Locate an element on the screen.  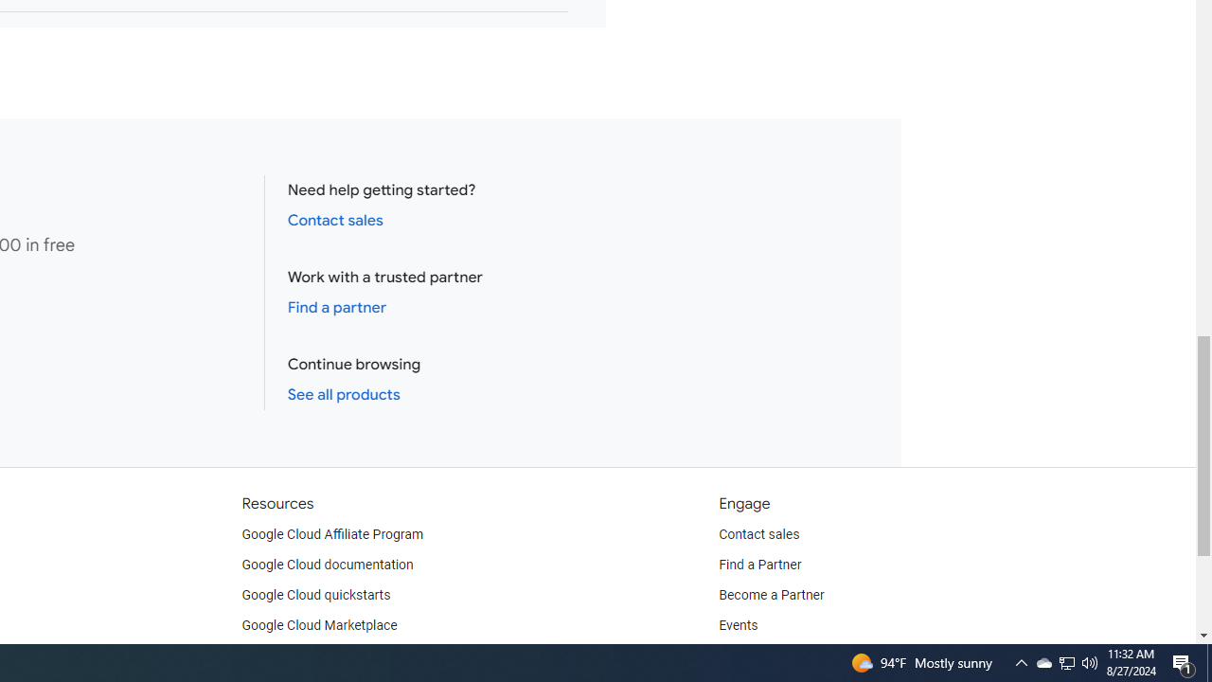
Contact sales is located at coordinates (759, 534).